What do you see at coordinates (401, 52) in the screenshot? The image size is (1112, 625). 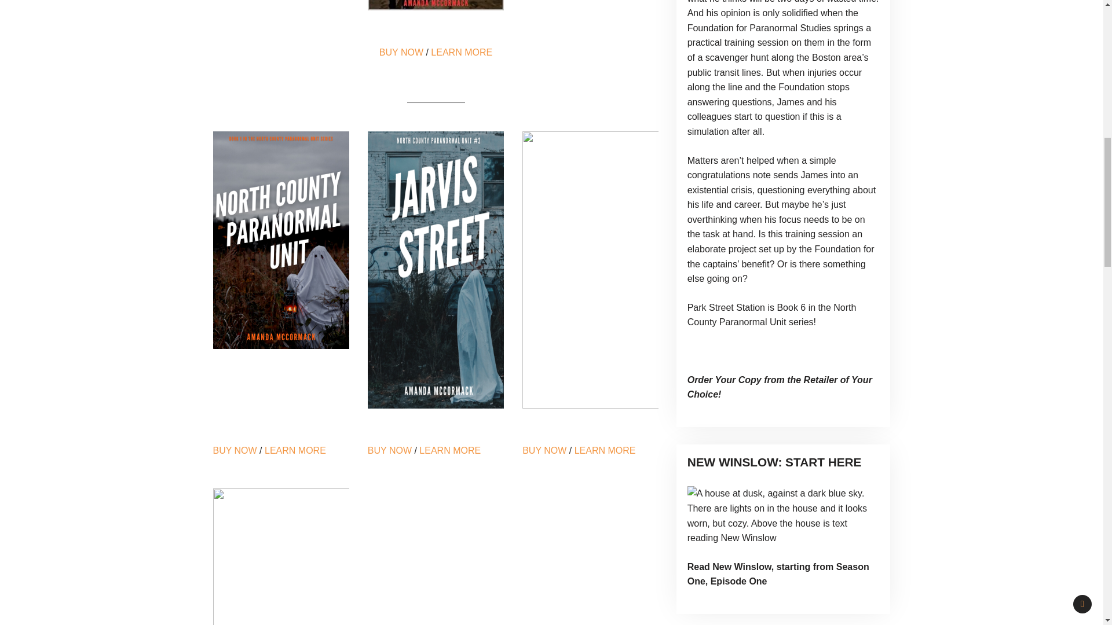 I see `BUY NOW` at bounding box center [401, 52].